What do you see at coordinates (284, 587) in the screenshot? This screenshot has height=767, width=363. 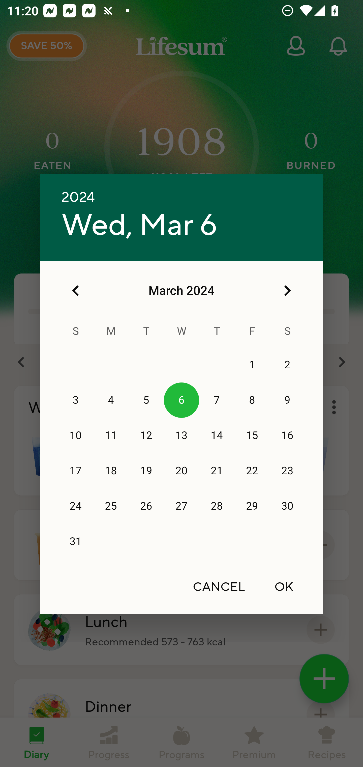 I see `OK` at bounding box center [284, 587].